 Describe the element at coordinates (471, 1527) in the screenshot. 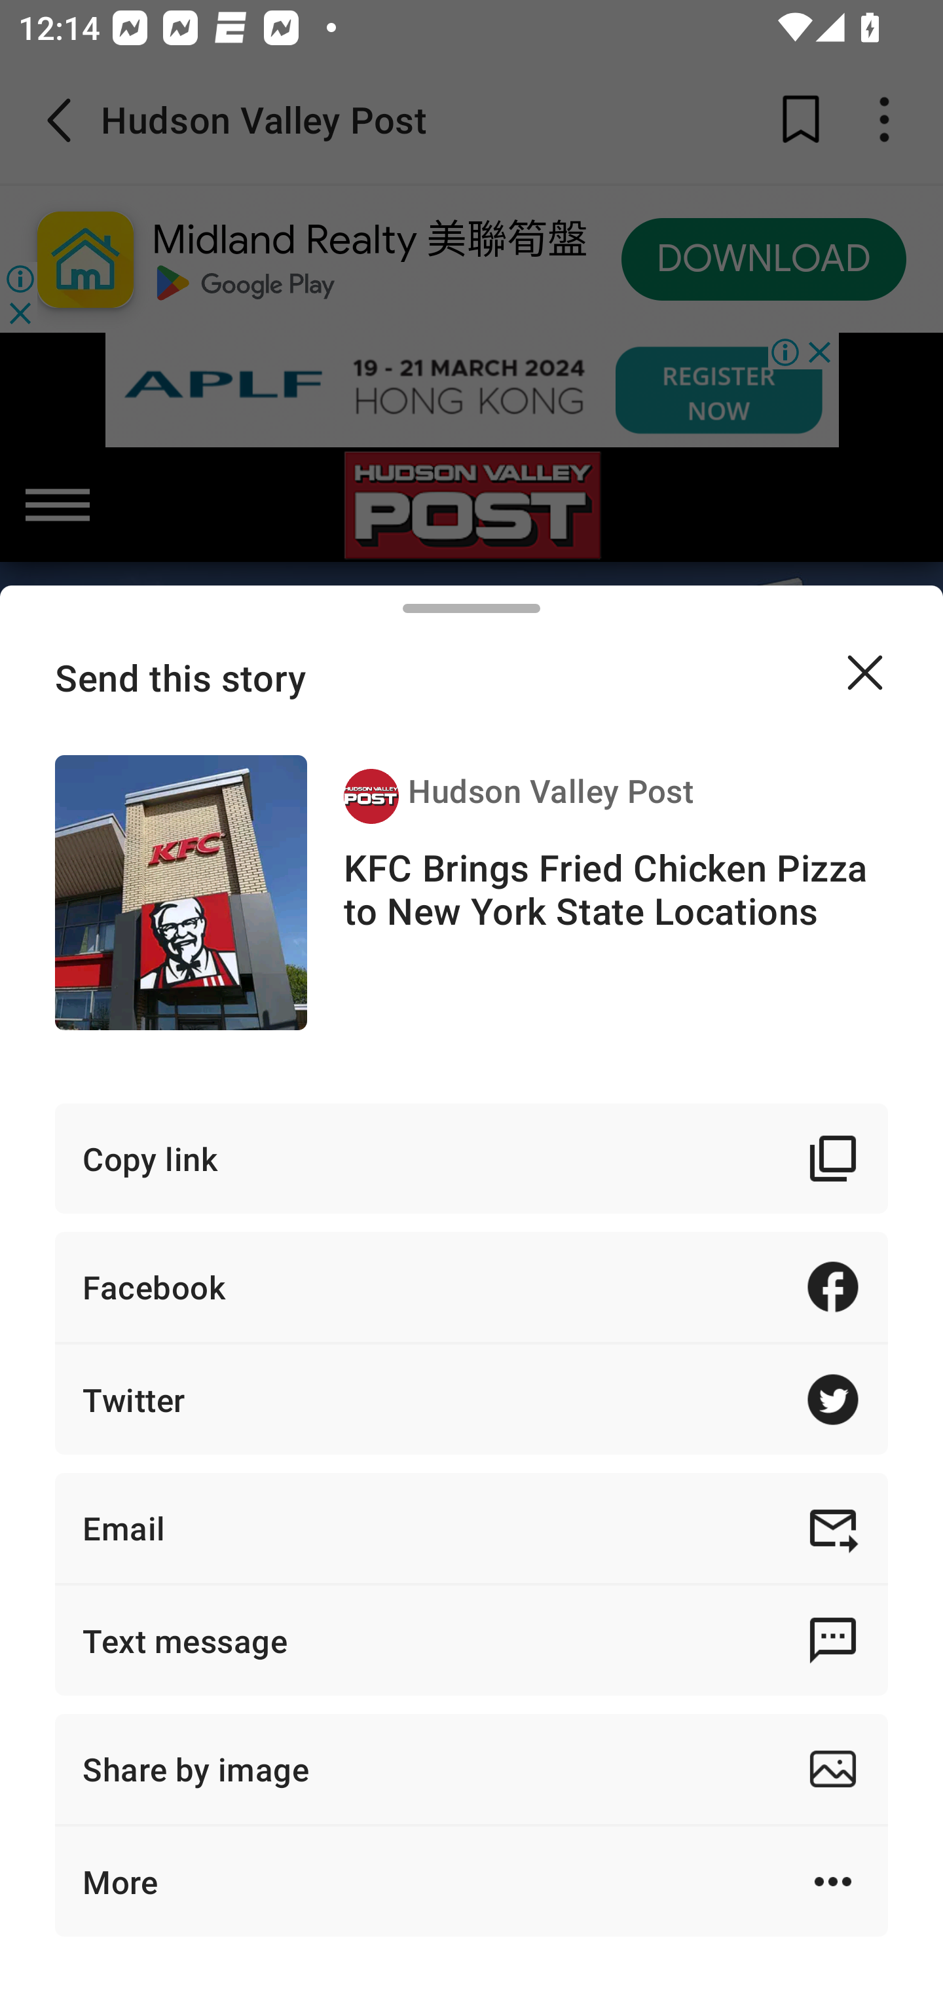

I see `Email` at that location.